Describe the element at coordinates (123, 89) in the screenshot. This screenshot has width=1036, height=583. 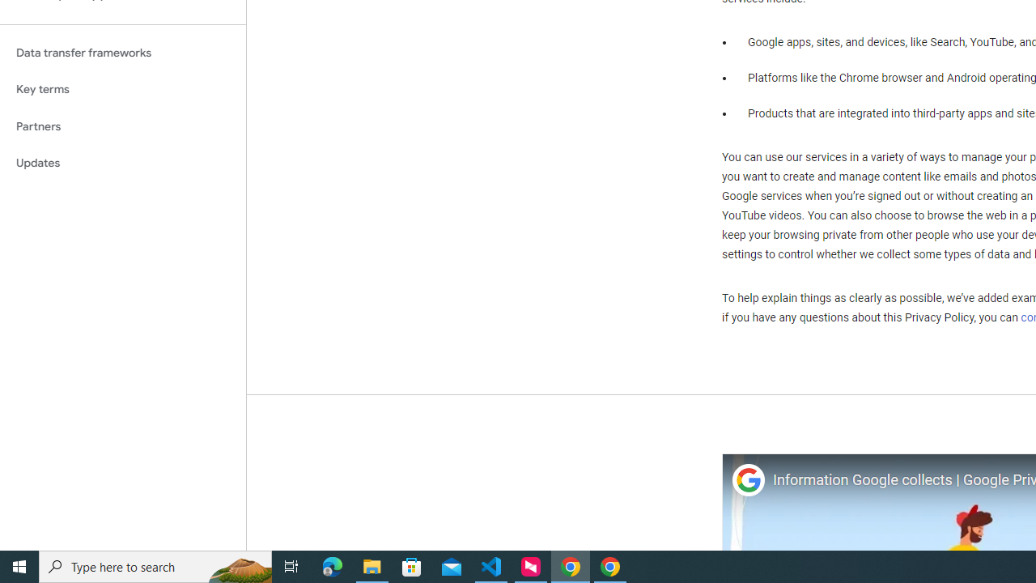
I see `Key terms` at that location.